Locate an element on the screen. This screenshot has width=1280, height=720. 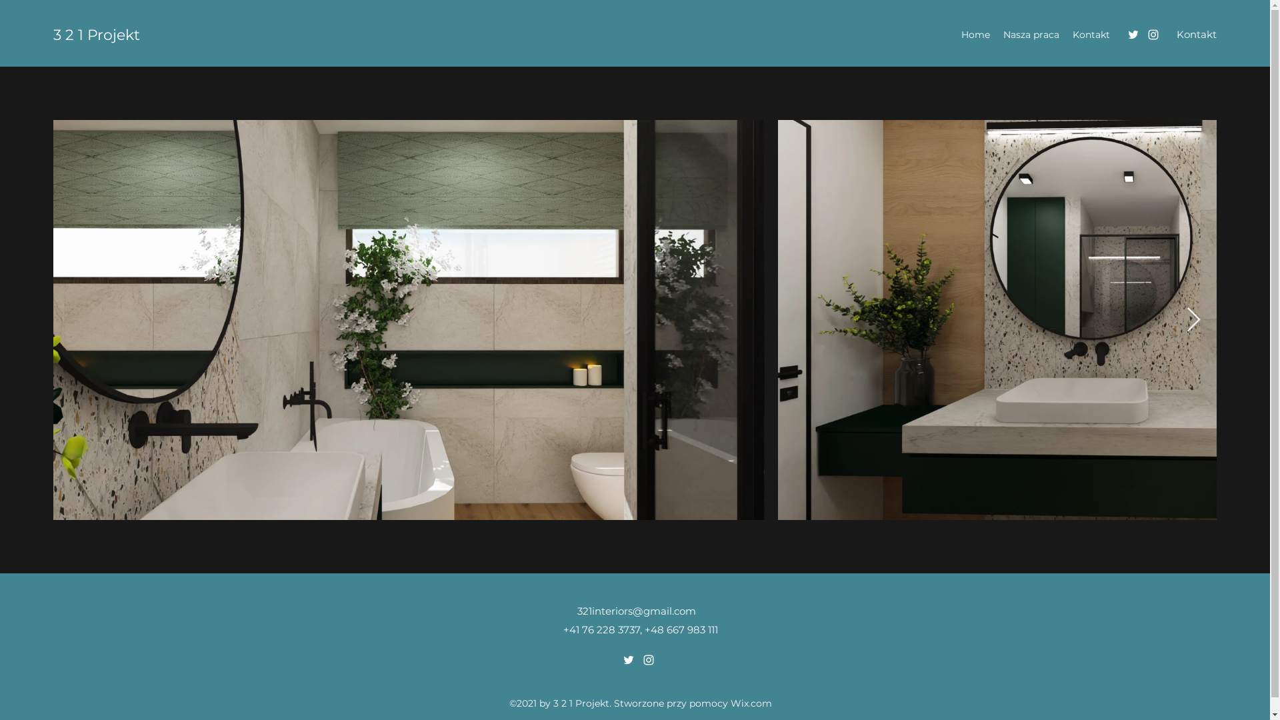
3 2 1 Projekt is located at coordinates (97, 35).